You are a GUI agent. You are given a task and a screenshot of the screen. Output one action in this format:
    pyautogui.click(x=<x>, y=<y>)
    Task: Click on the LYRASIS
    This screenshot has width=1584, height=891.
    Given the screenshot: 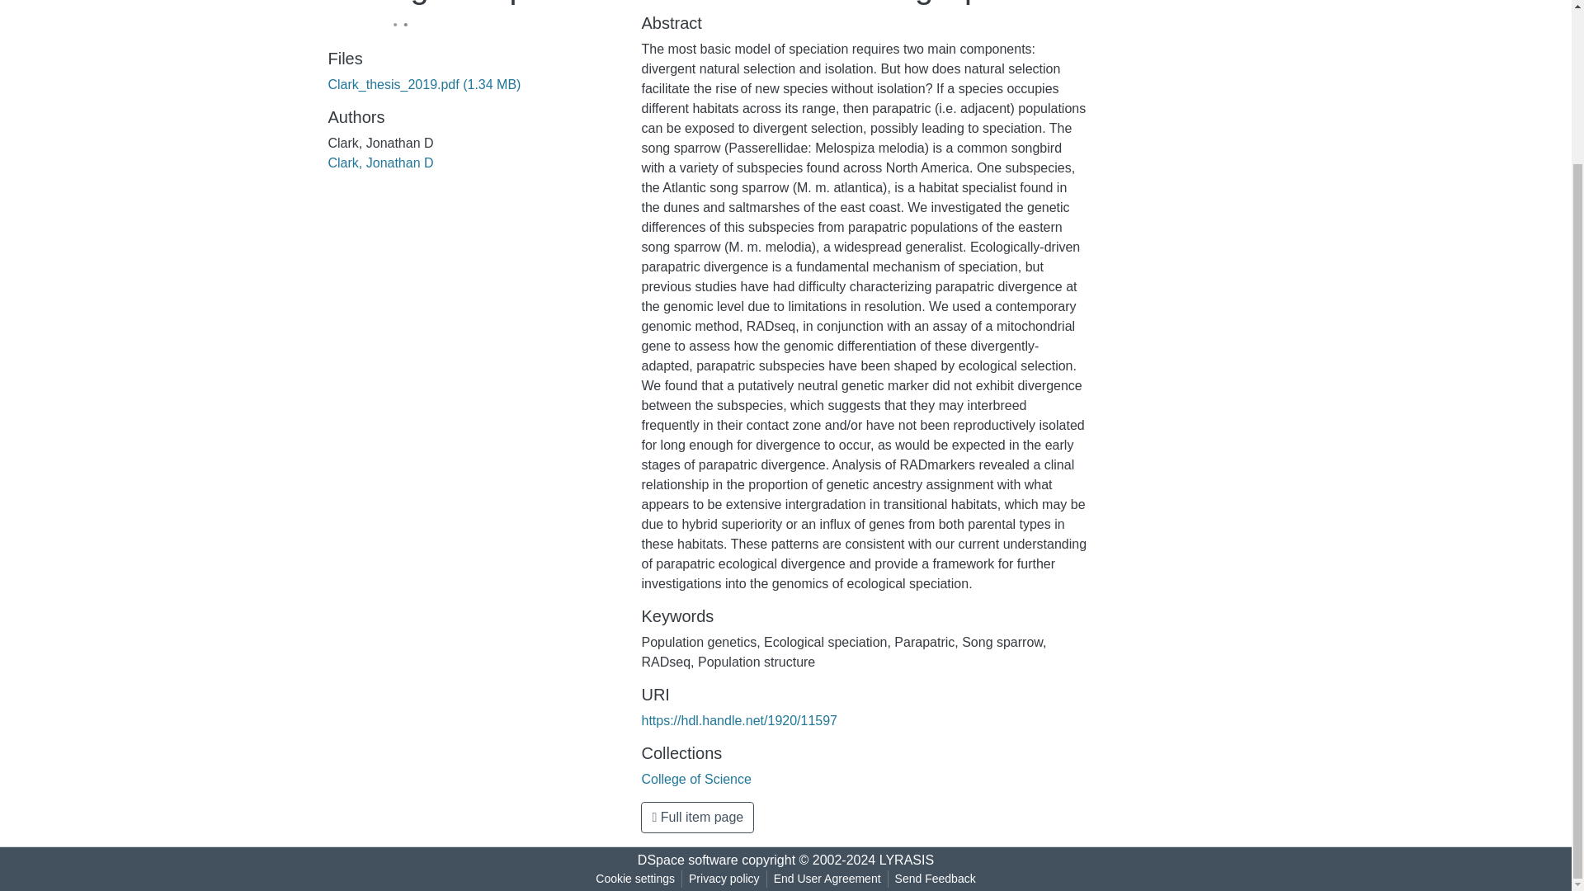 What is the action you would take?
    pyautogui.click(x=906, y=860)
    